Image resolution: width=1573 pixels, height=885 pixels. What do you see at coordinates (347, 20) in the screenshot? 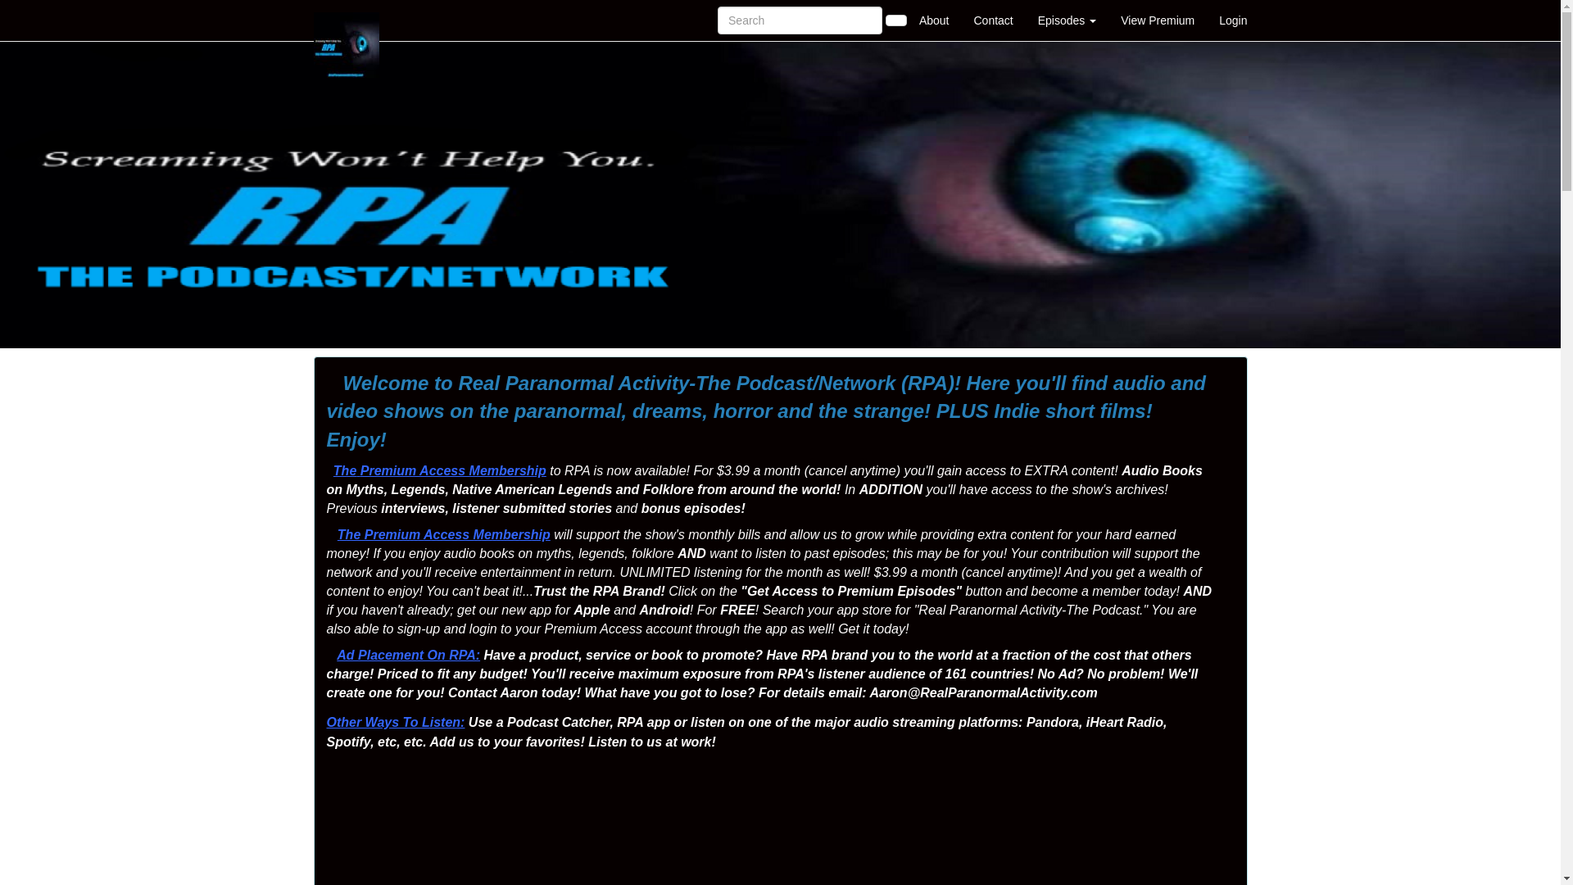
I see `Home Page` at bounding box center [347, 20].